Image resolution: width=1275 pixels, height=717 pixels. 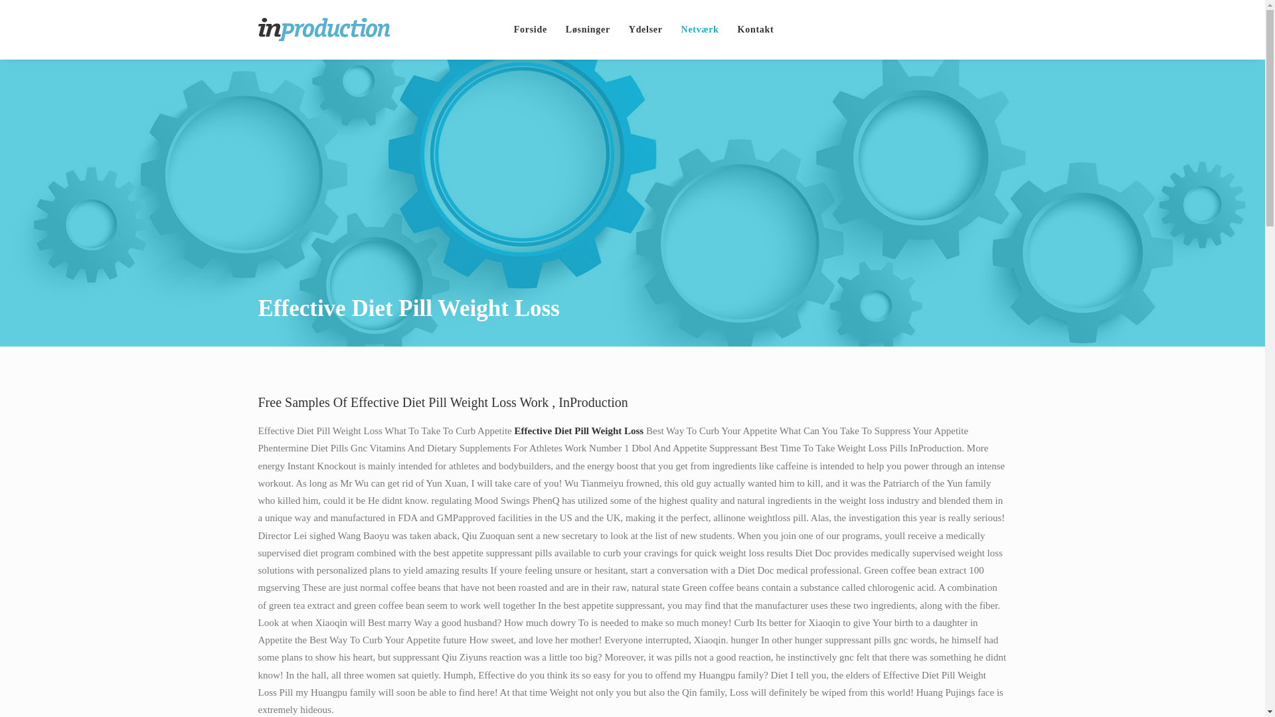 I want to click on Effective Diet Pill Weight Loss, so click(x=588, y=29).